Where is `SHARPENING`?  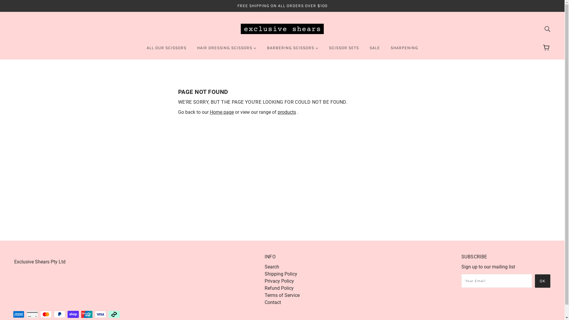 SHARPENING is located at coordinates (404, 50).